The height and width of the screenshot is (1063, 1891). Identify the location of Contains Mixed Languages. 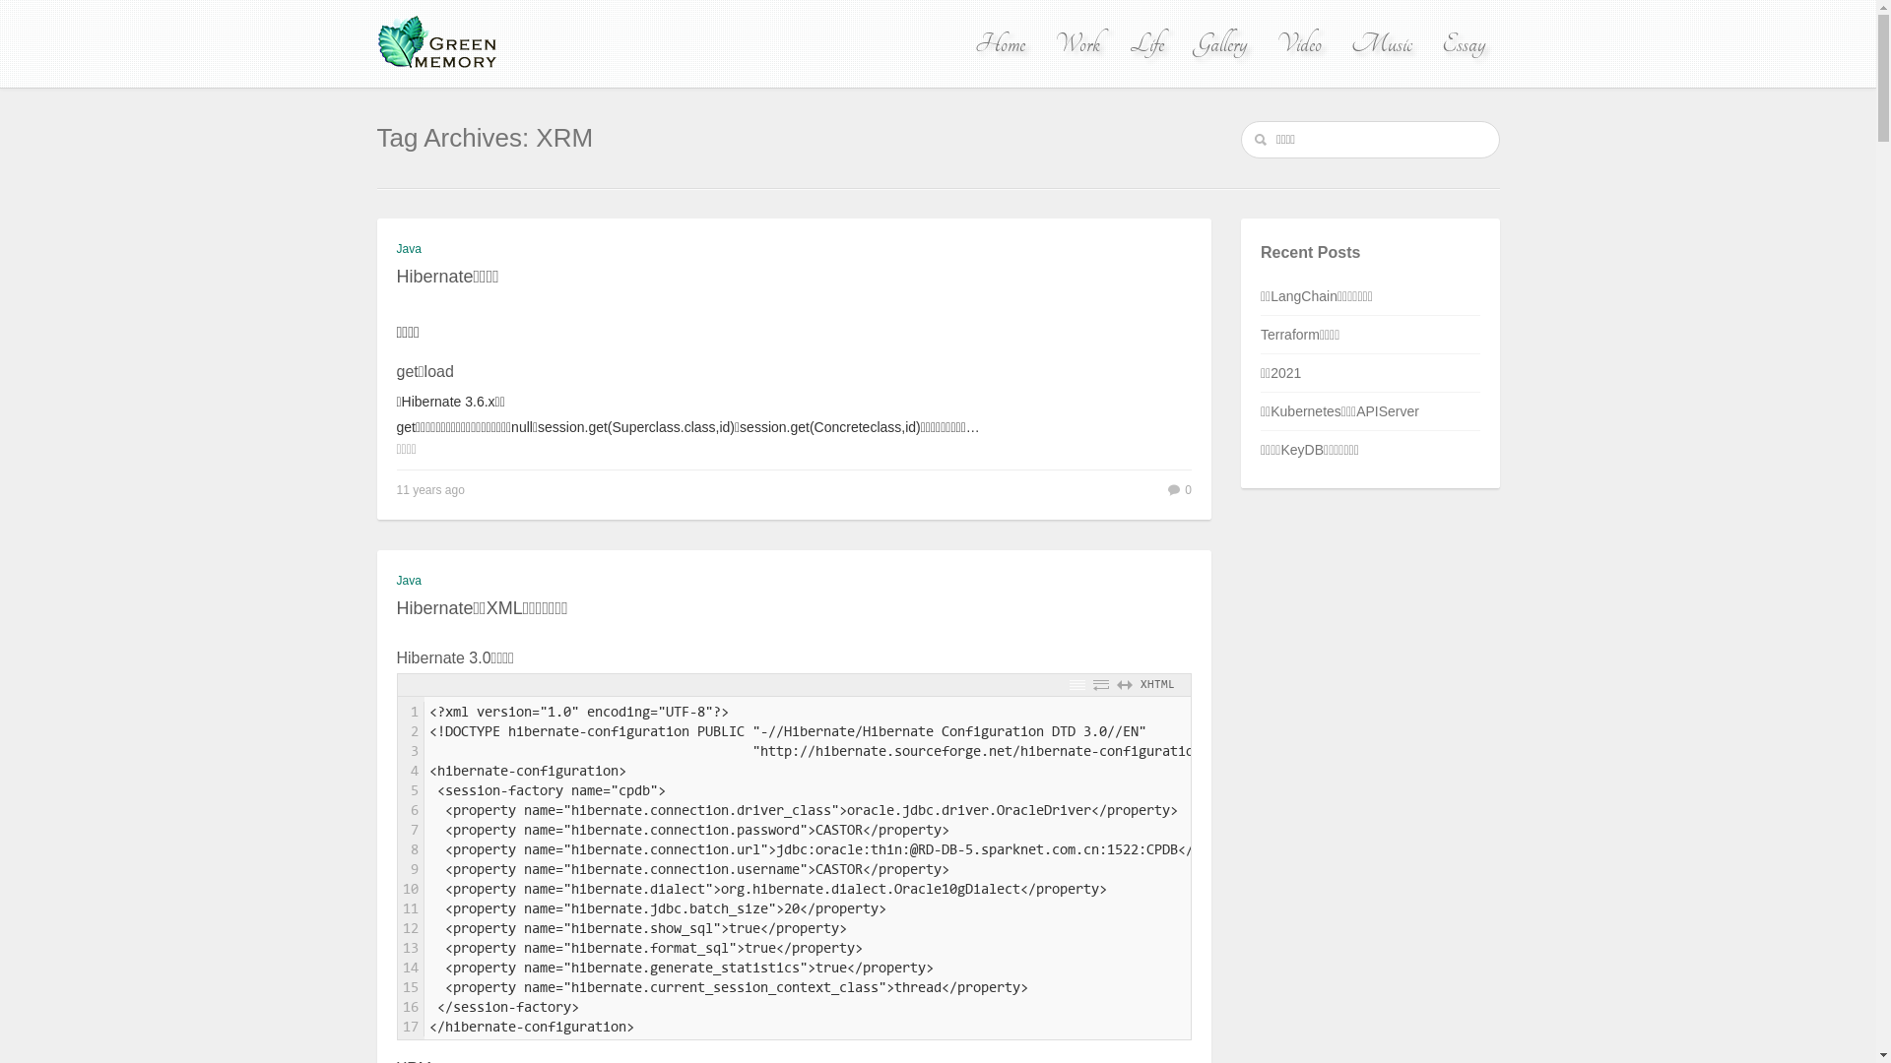
(1187, 685).